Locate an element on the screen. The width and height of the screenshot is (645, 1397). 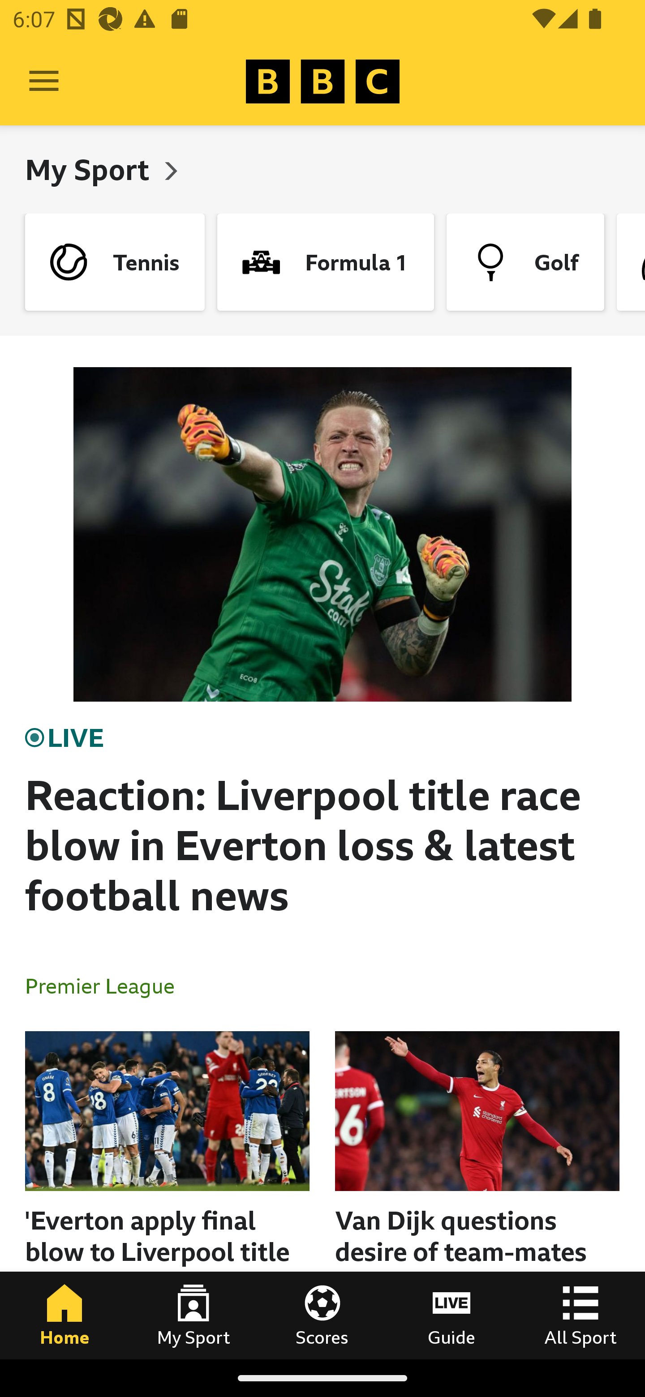
My Sport is located at coordinates (90, 169).